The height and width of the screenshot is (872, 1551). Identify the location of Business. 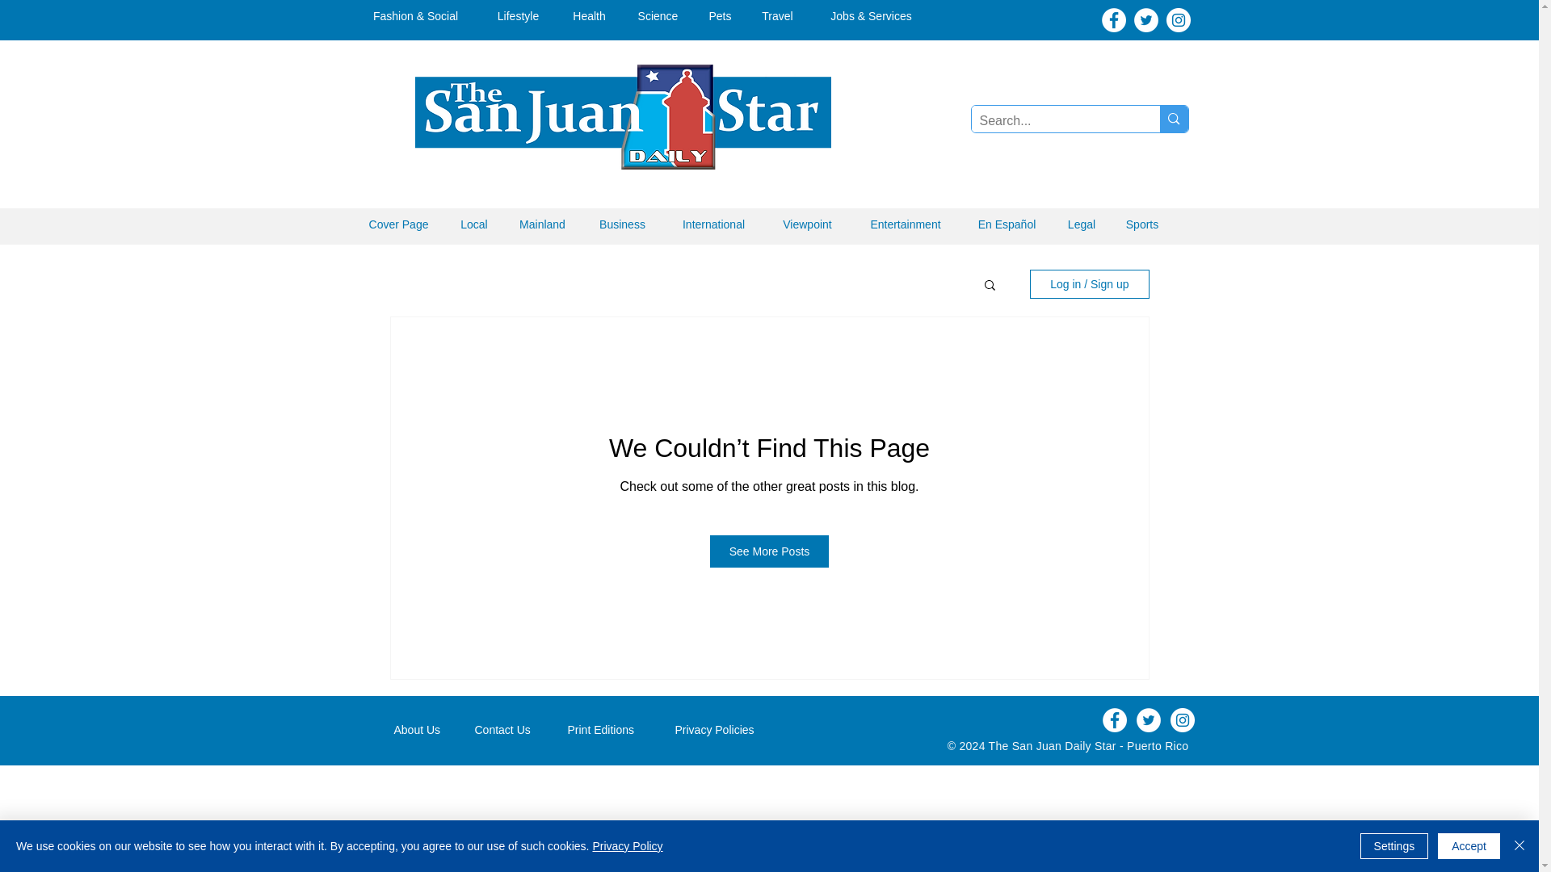
(622, 224).